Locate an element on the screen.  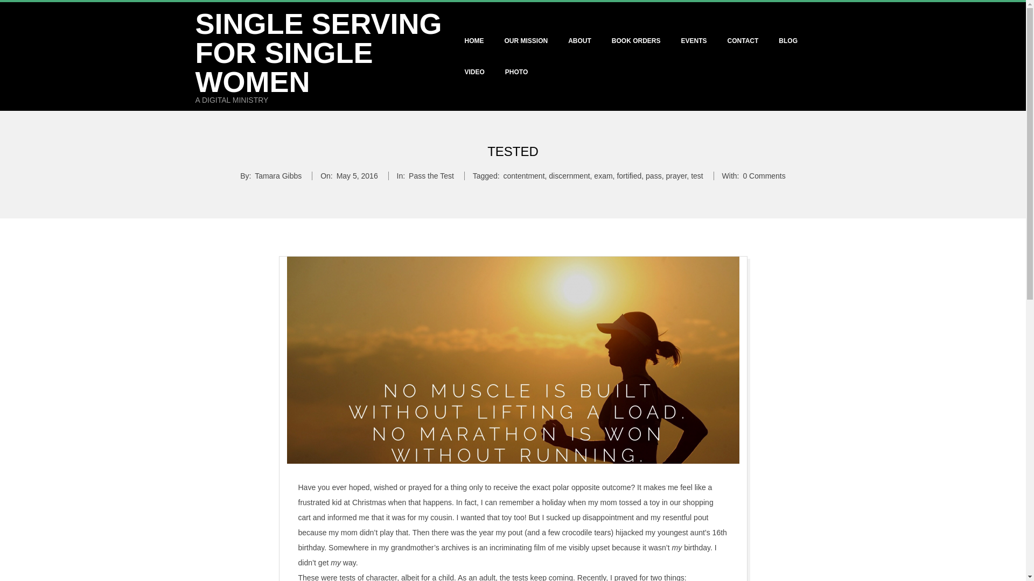
Thursday, May 5, 2016, 12:16 am is located at coordinates (358, 175).